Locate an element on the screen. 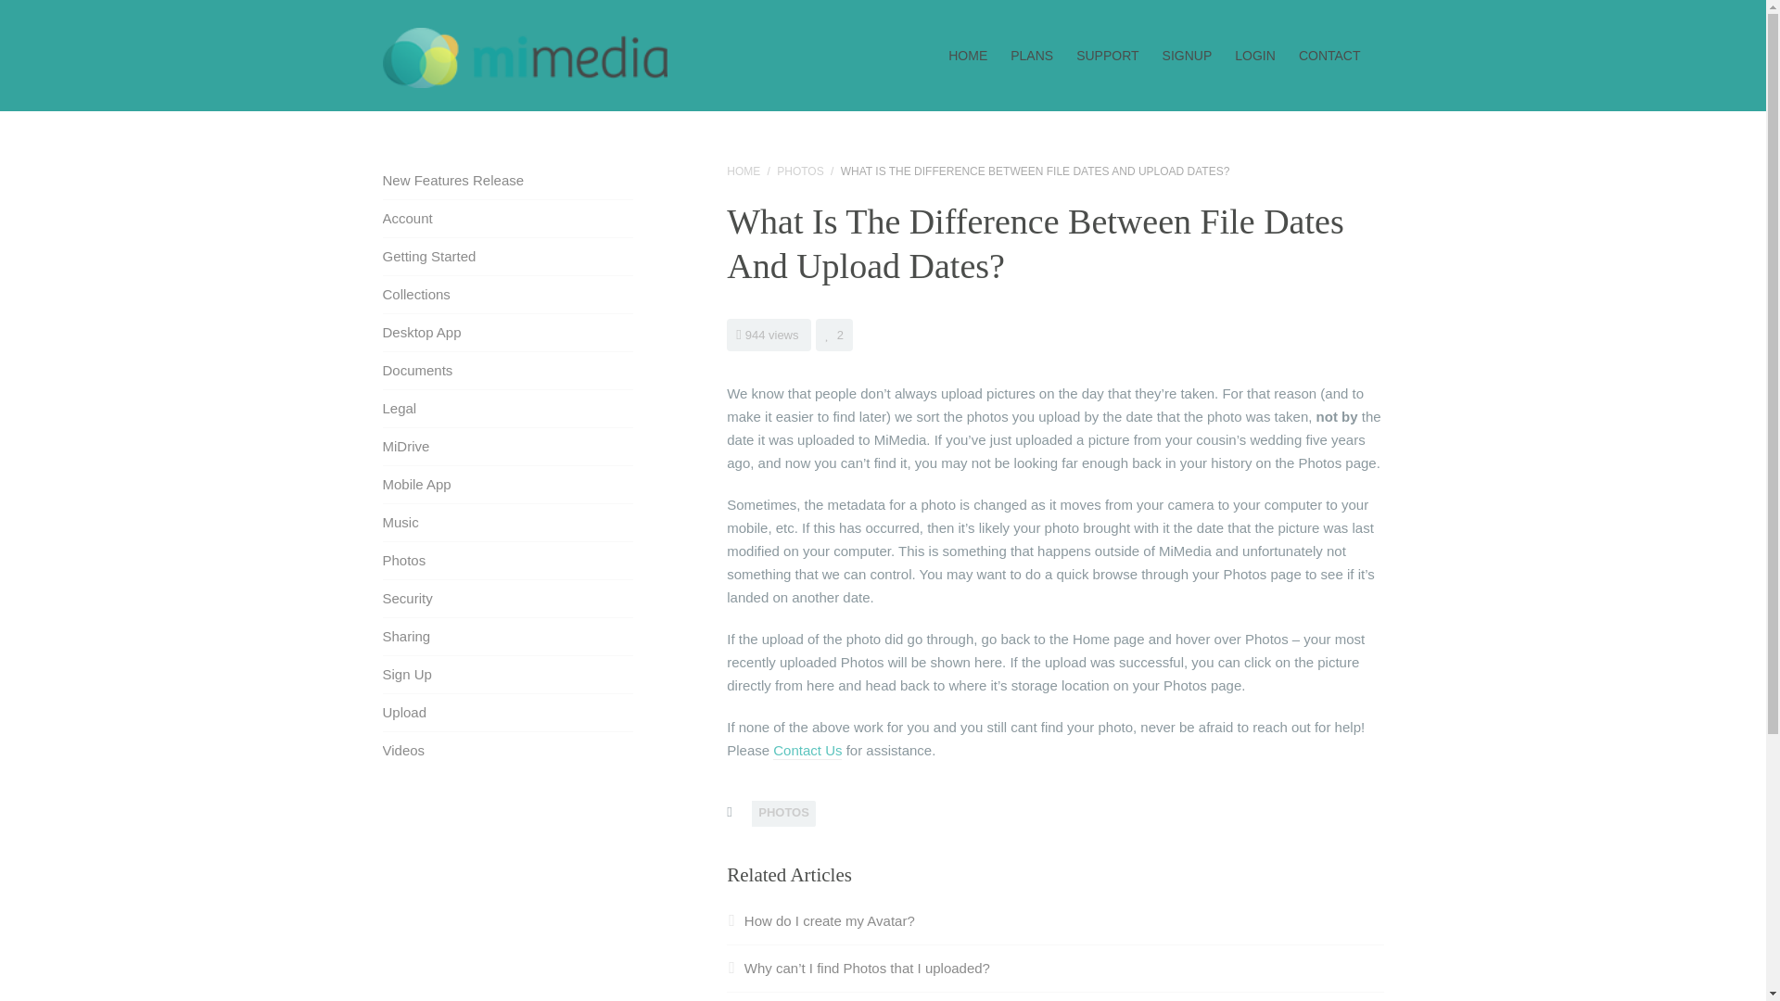  MiDrive is located at coordinates (405, 447).